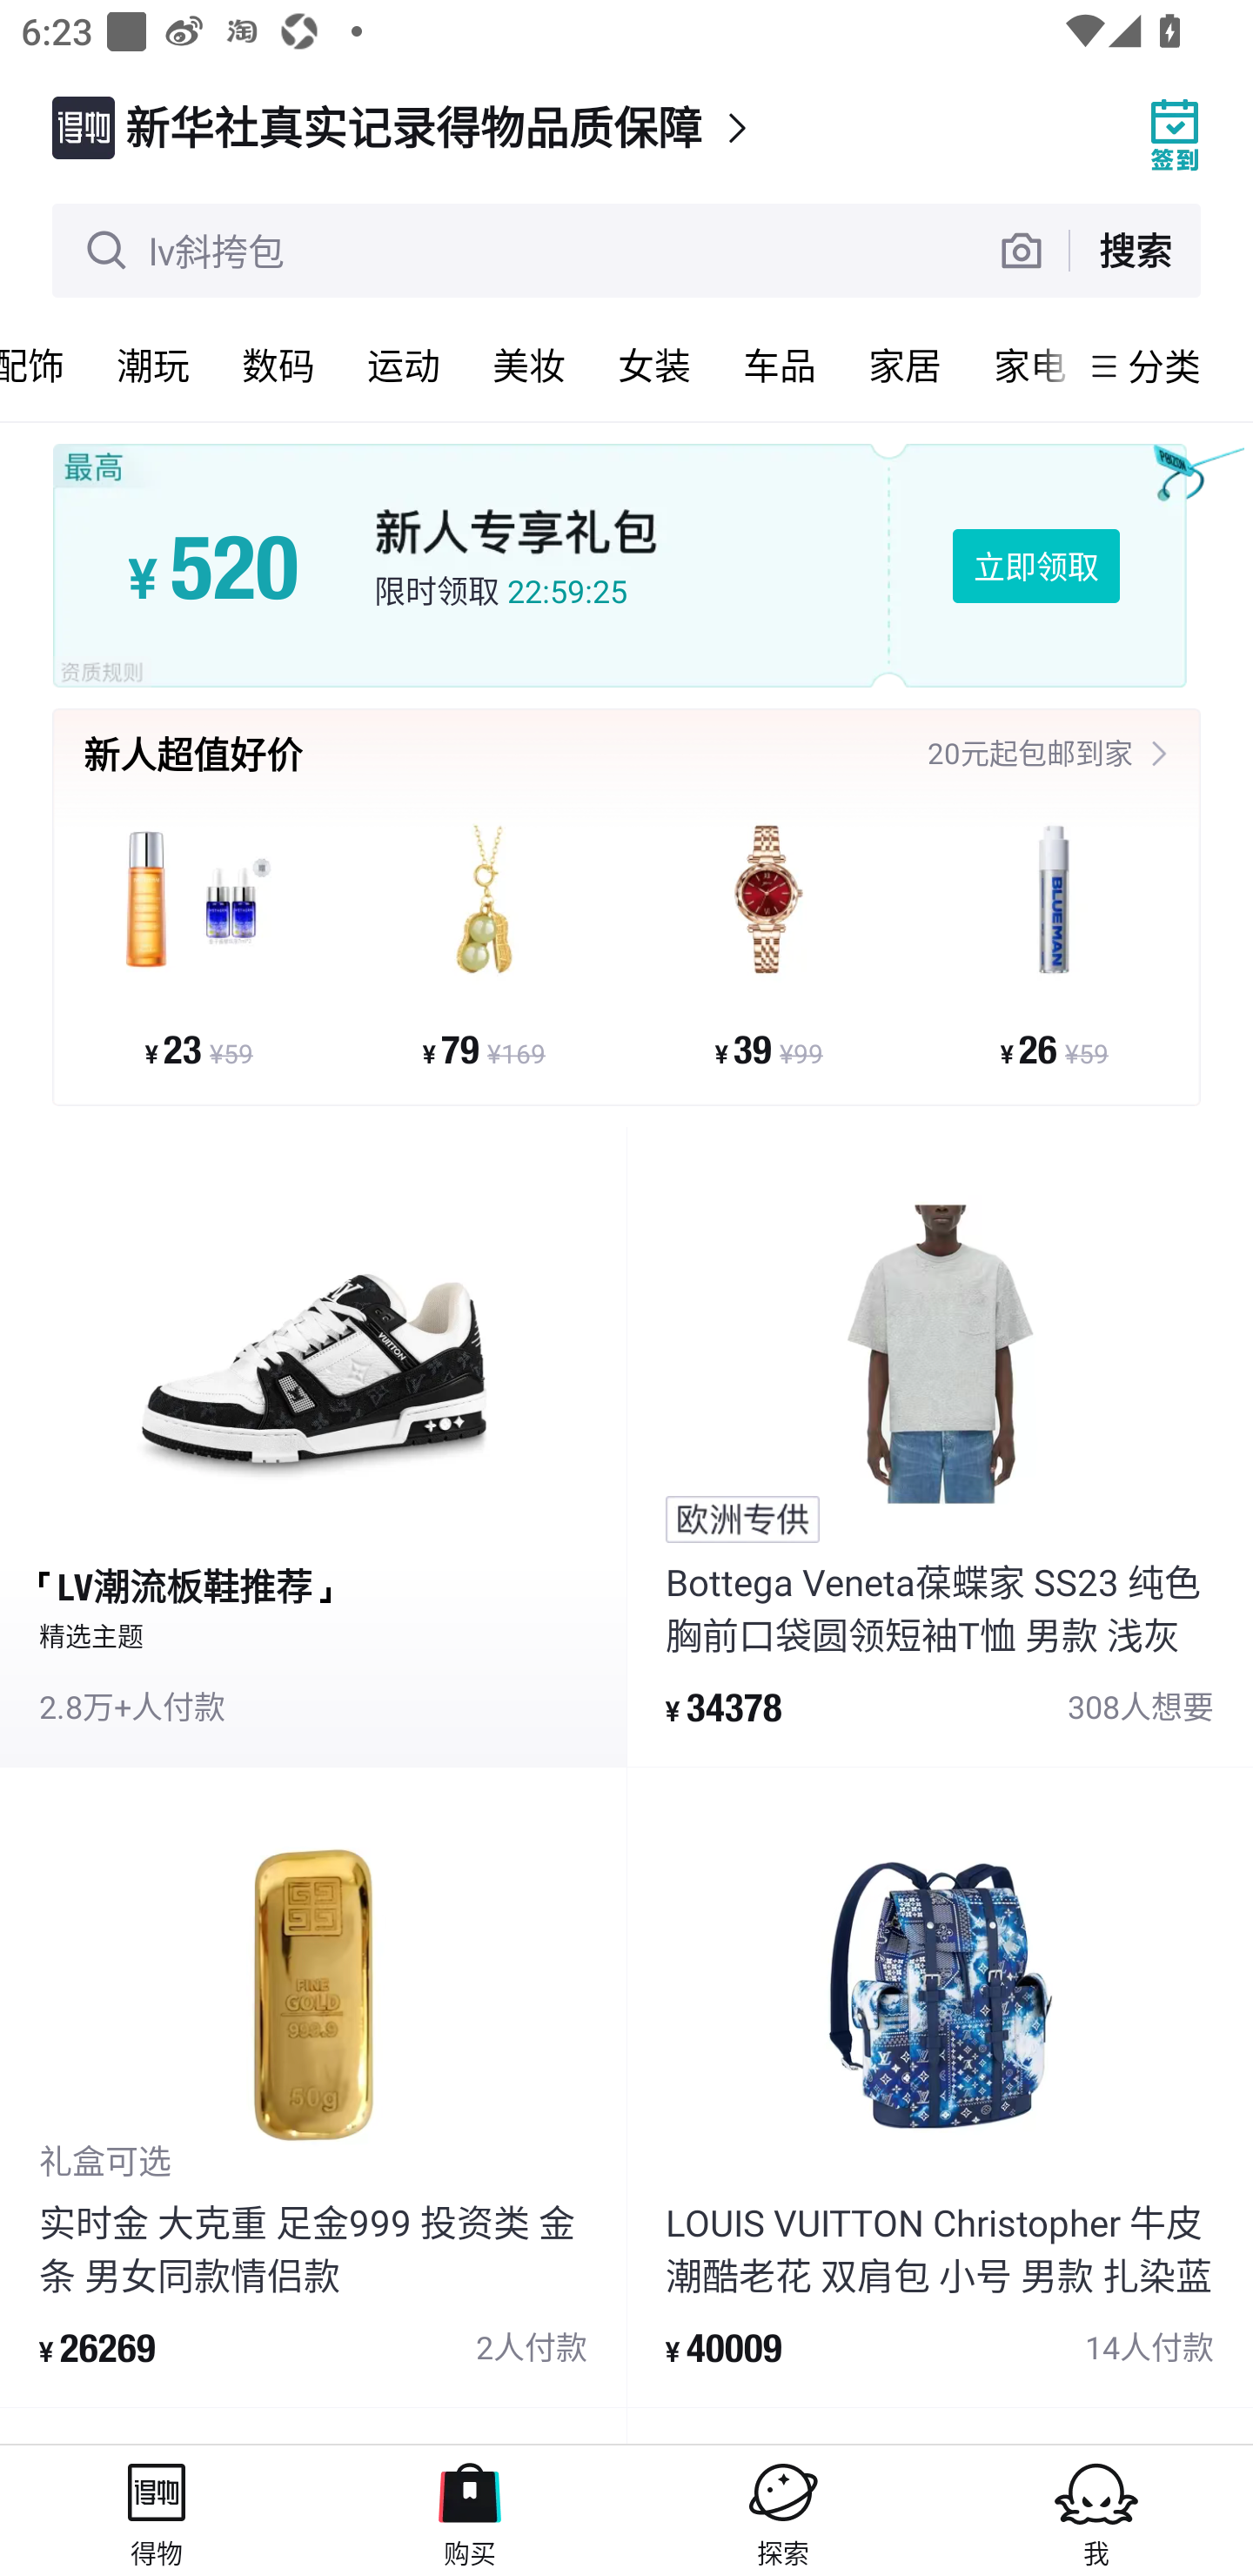 This screenshot has height=2576, width=1253. What do you see at coordinates (470, 2510) in the screenshot?
I see `购买` at bounding box center [470, 2510].